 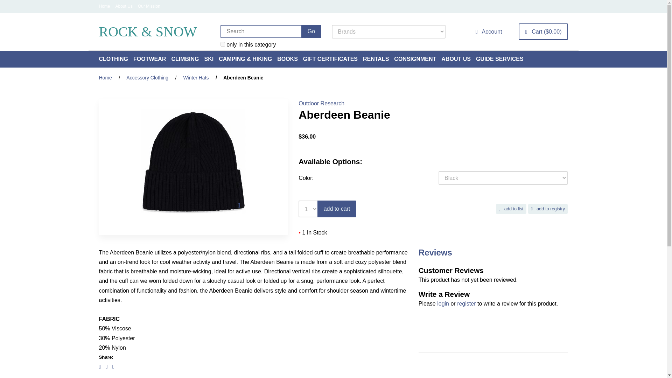 What do you see at coordinates (124, 6) in the screenshot?
I see `About Us` at bounding box center [124, 6].